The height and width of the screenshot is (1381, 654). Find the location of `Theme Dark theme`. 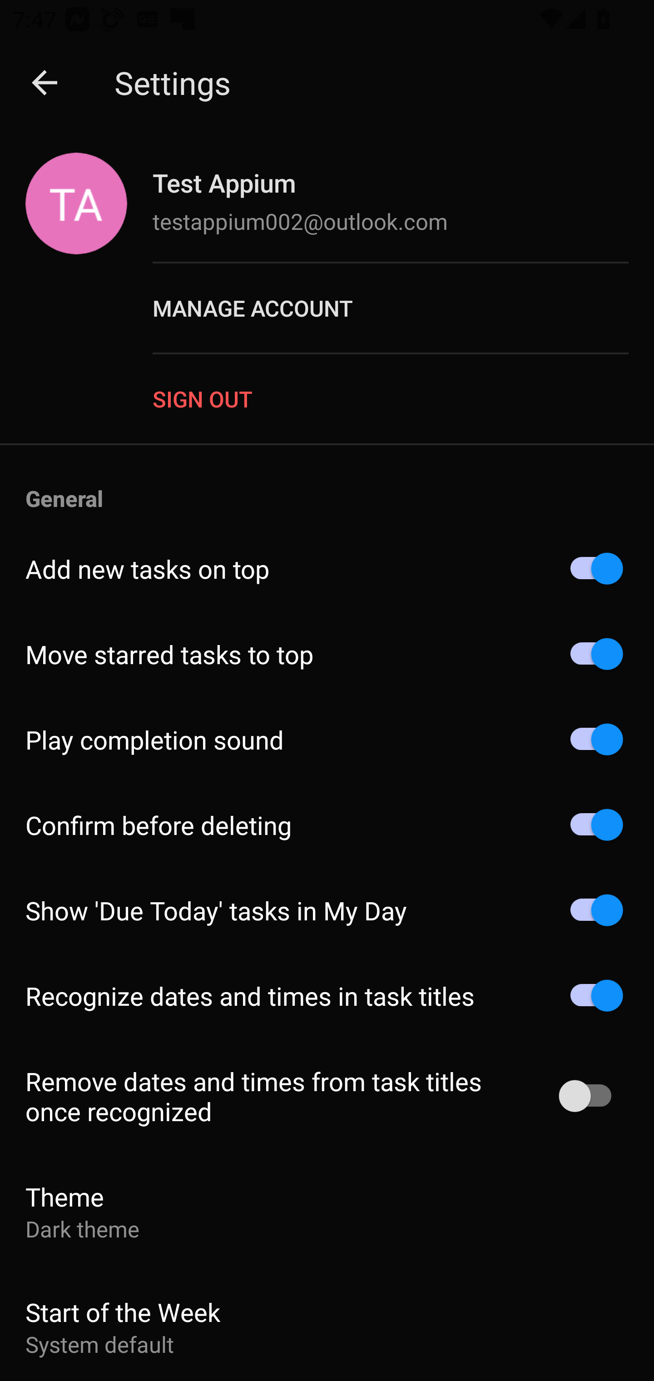

Theme Dark theme is located at coordinates (327, 1212).